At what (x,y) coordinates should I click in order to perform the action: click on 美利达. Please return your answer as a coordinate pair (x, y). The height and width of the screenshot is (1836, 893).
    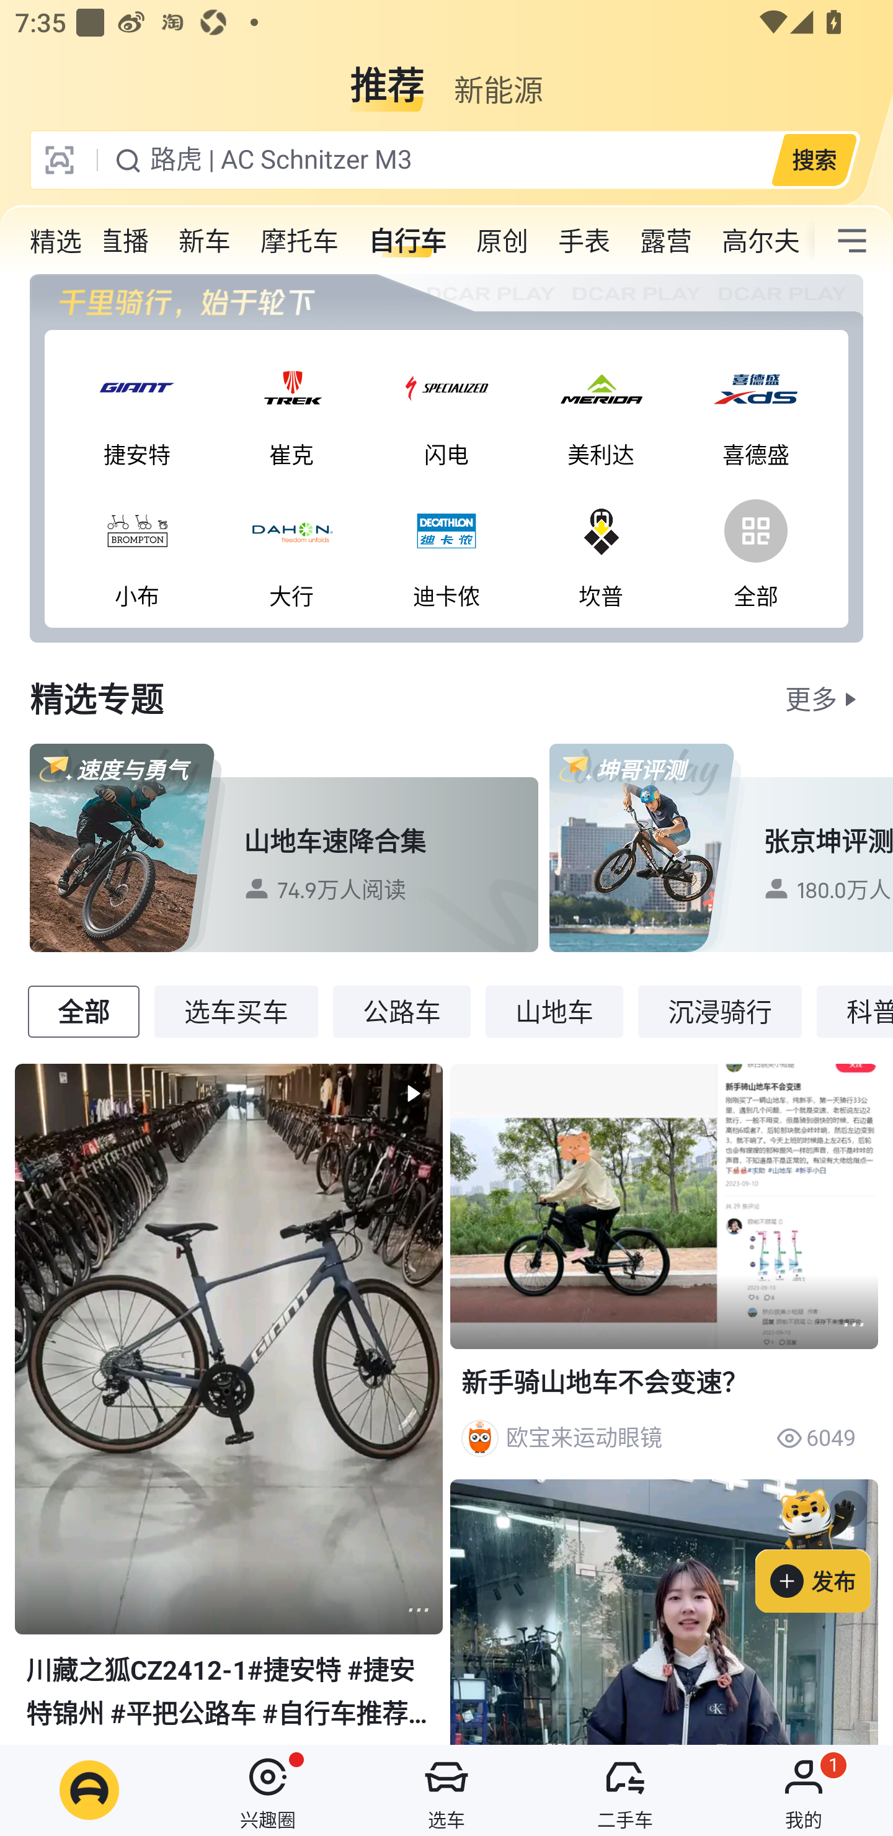
    Looking at the image, I should click on (602, 408).